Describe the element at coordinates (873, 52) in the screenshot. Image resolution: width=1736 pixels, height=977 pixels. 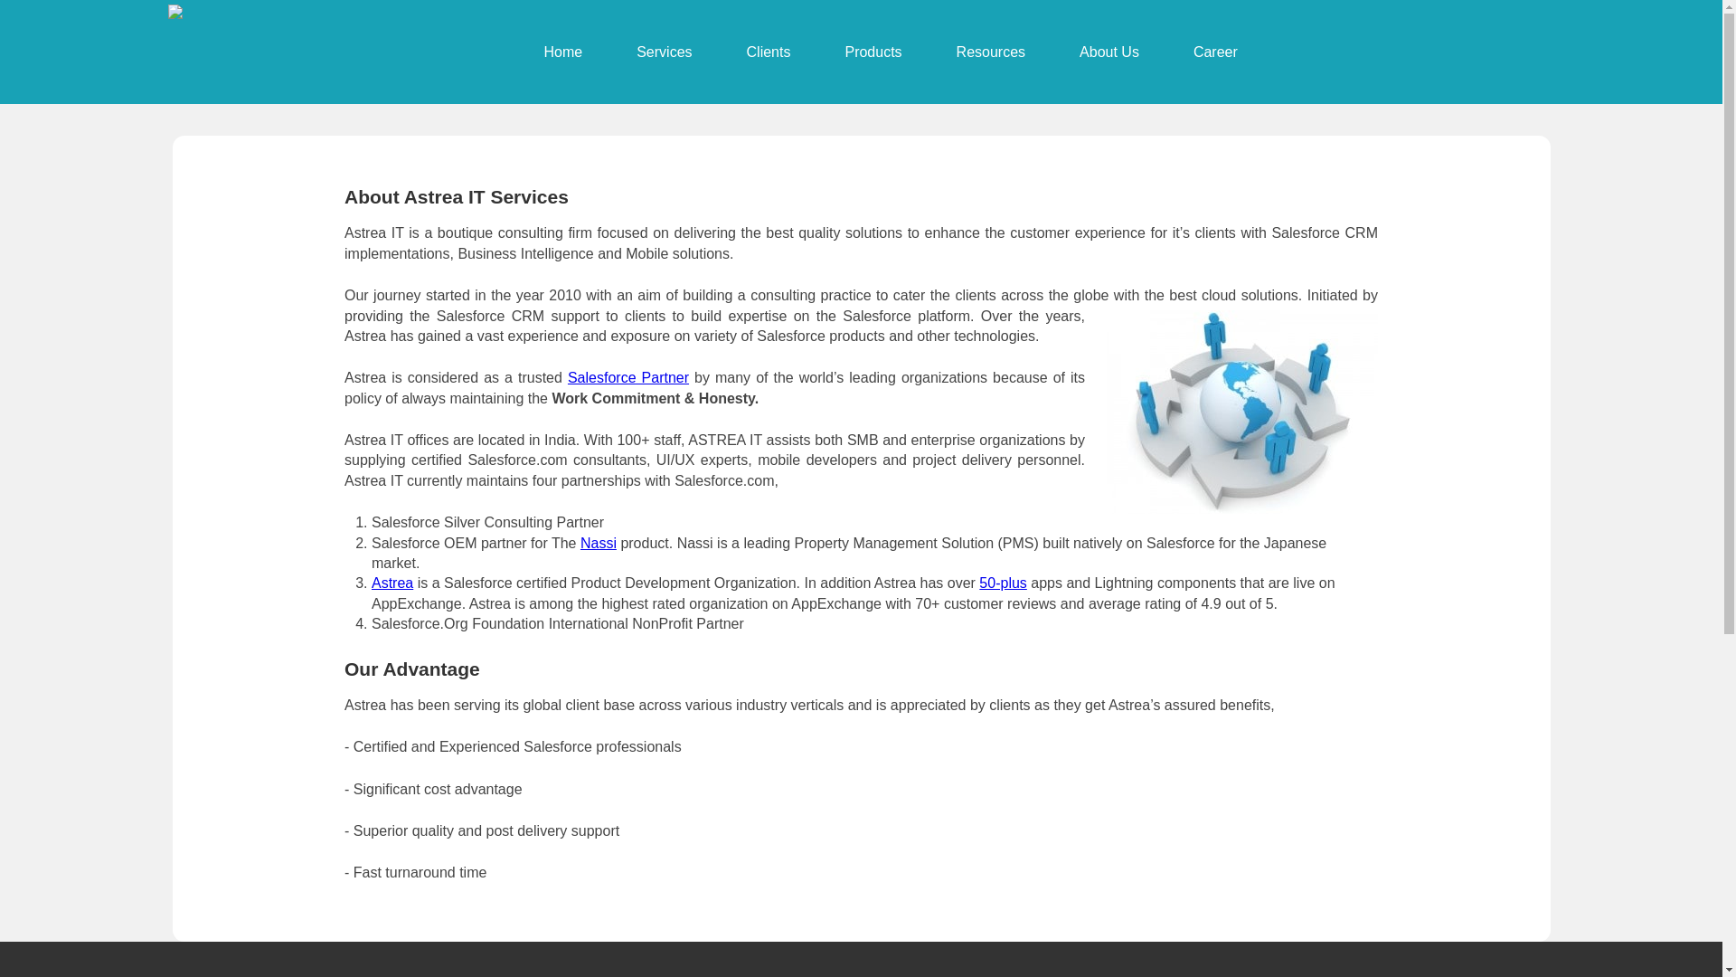
I see `Products` at that location.